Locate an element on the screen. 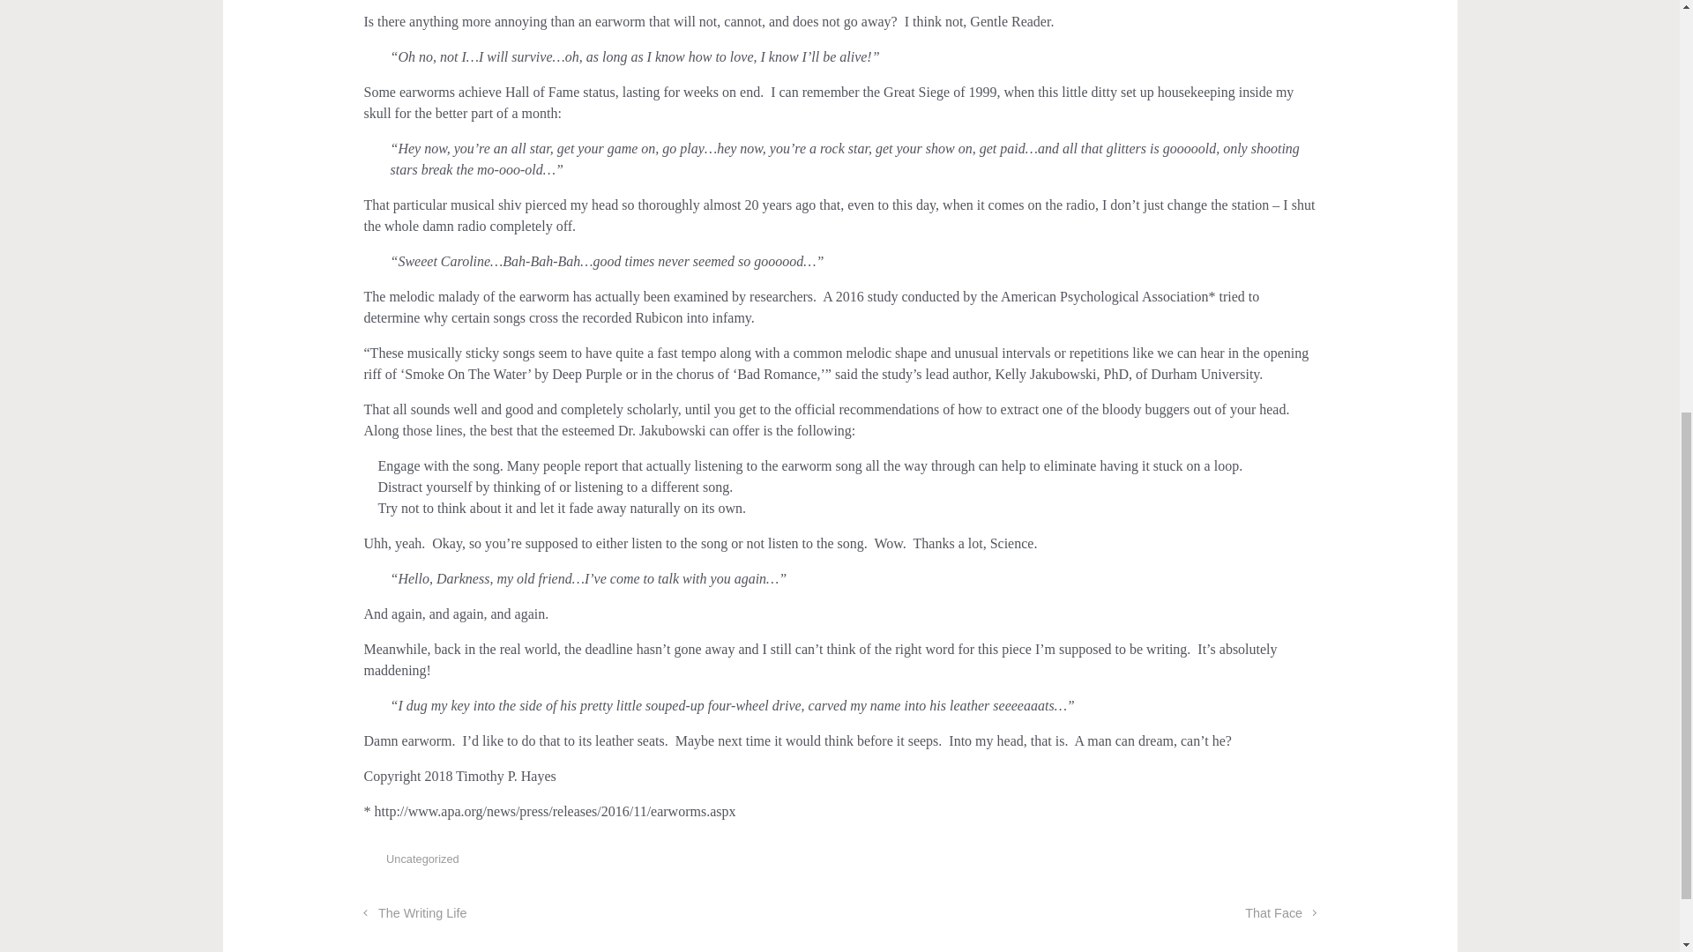 Image resolution: width=1693 pixels, height=952 pixels. Uncategorized is located at coordinates (421, 859).